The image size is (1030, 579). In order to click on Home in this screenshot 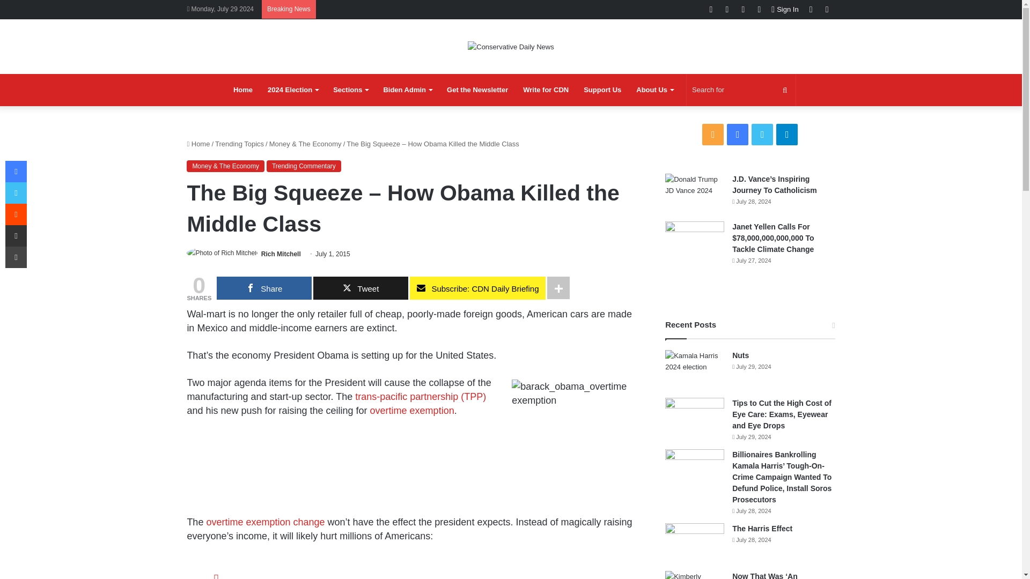, I will do `click(242, 90)`.